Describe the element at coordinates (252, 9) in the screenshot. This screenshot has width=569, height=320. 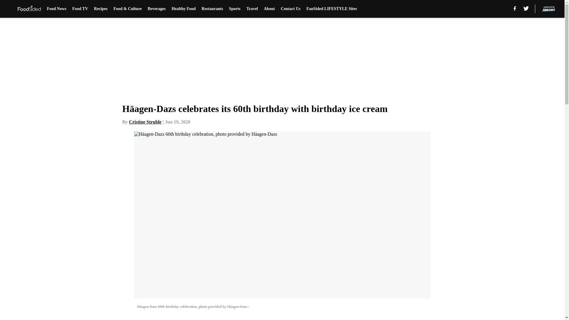
I see `Travel` at that location.